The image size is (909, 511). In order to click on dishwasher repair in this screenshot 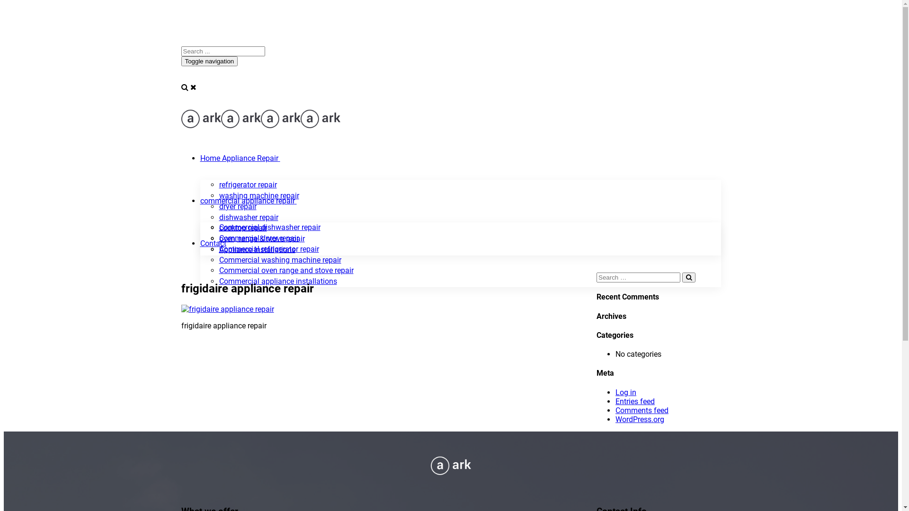, I will do `click(248, 218)`.